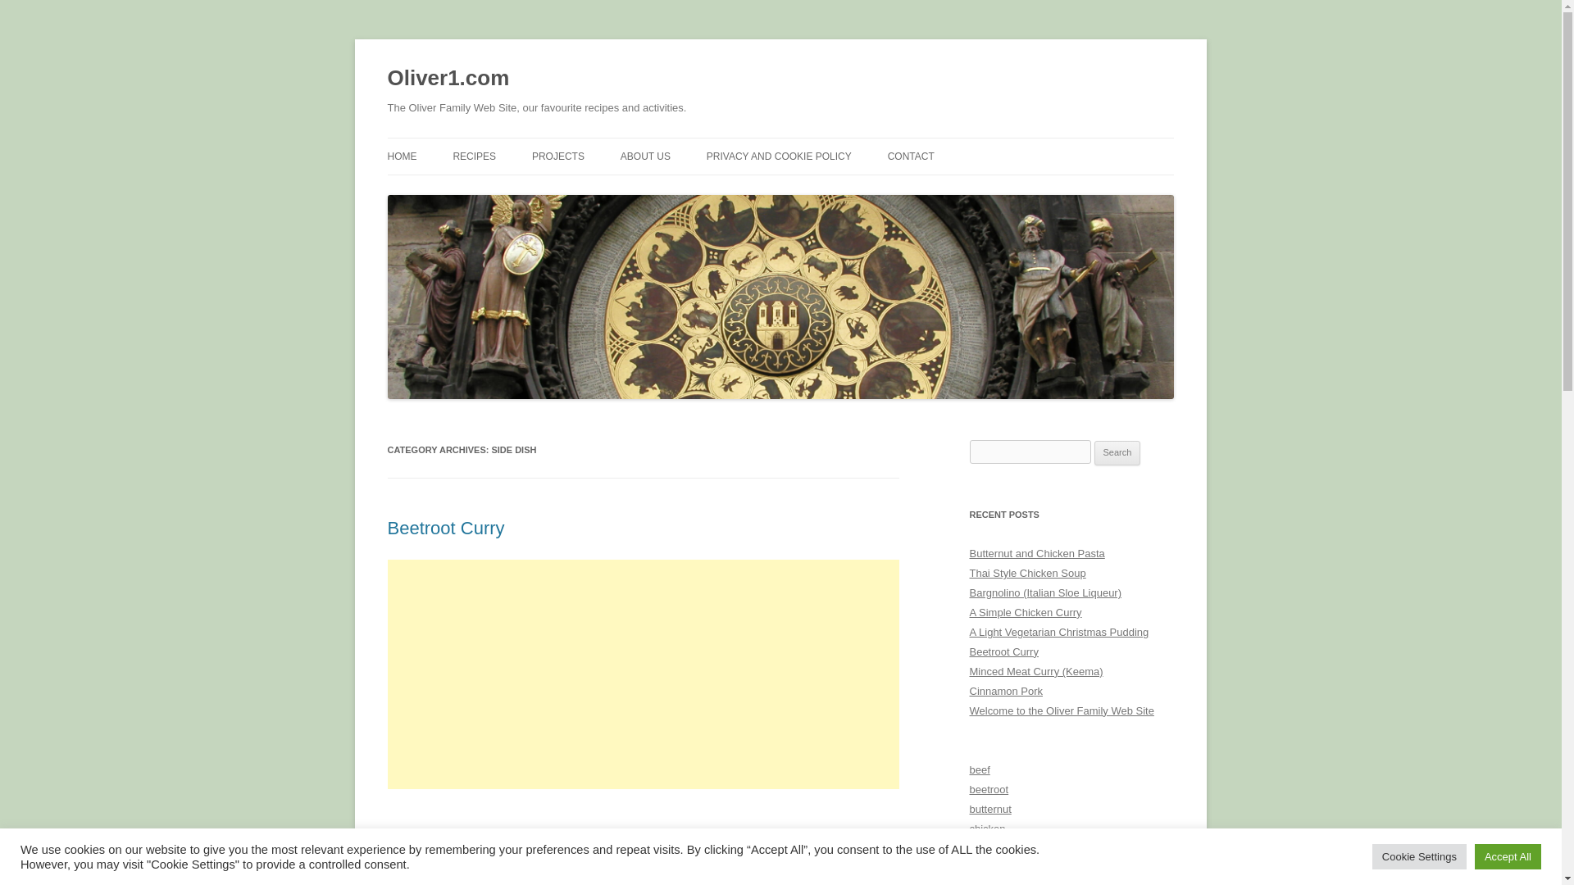 The width and height of the screenshot is (1574, 885). What do you see at coordinates (448, 79) in the screenshot?
I see `Oliver1.com` at bounding box center [448, 79].